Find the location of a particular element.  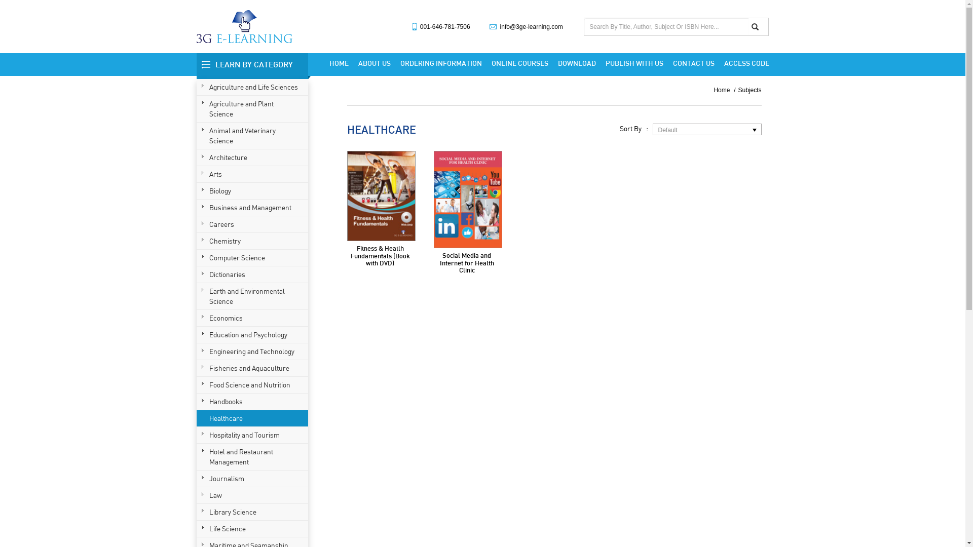

DOWNLOAD is located at coordinates (577, 63).